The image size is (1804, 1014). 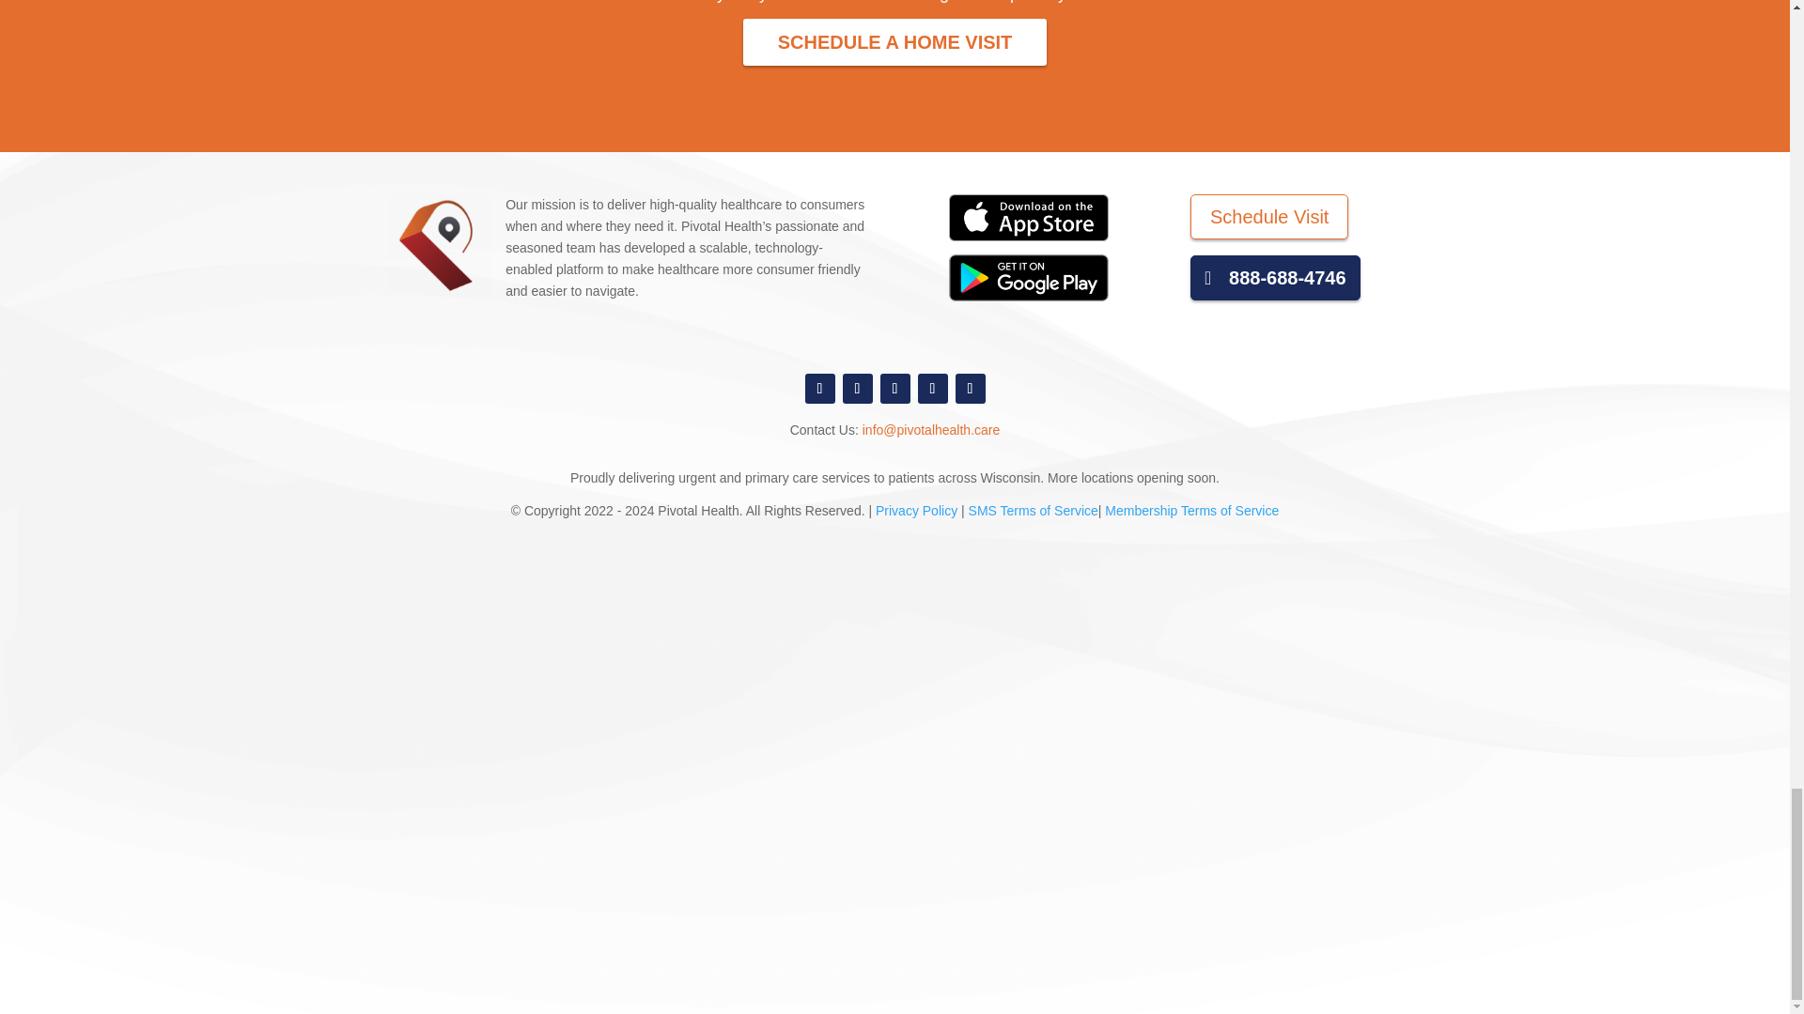 I want to click on Follow on X, so click(x=857, y=389).